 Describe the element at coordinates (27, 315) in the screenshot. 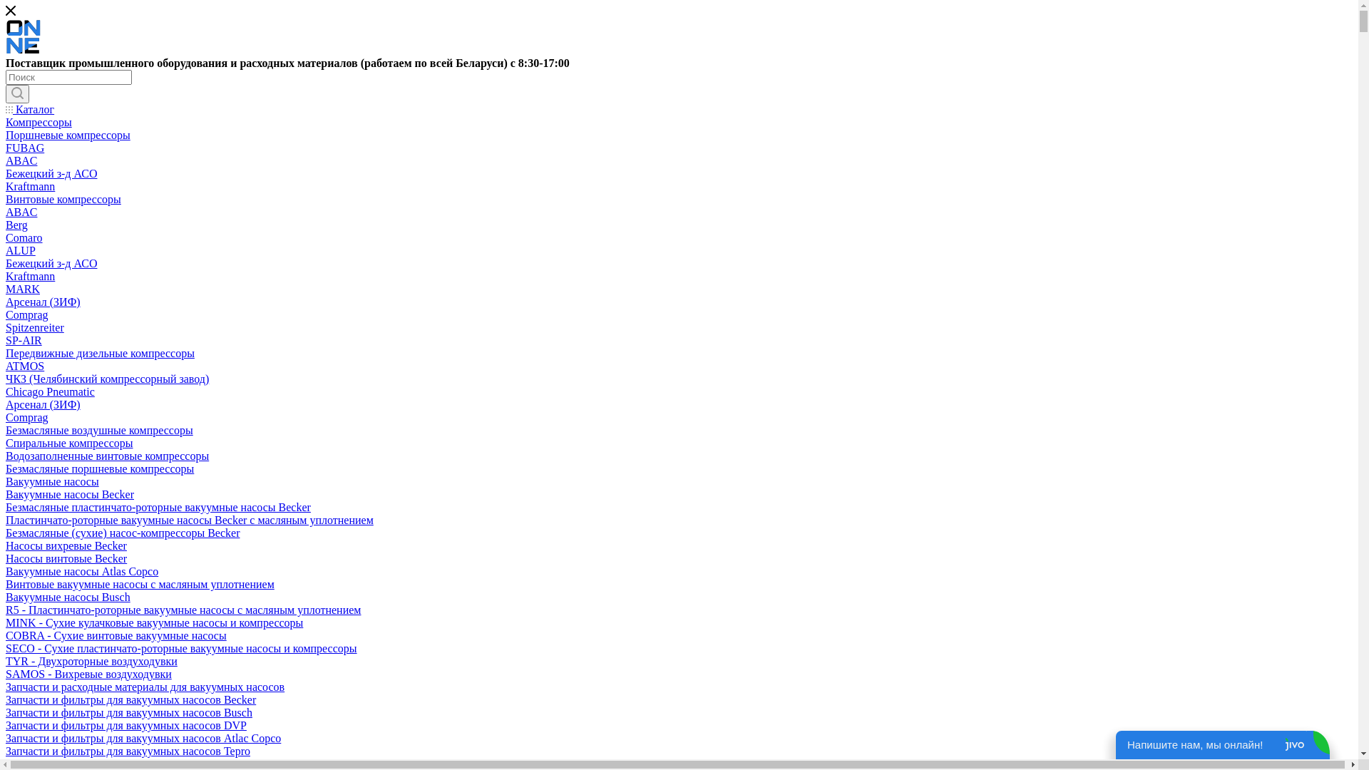

I see `Comprag` at that location.